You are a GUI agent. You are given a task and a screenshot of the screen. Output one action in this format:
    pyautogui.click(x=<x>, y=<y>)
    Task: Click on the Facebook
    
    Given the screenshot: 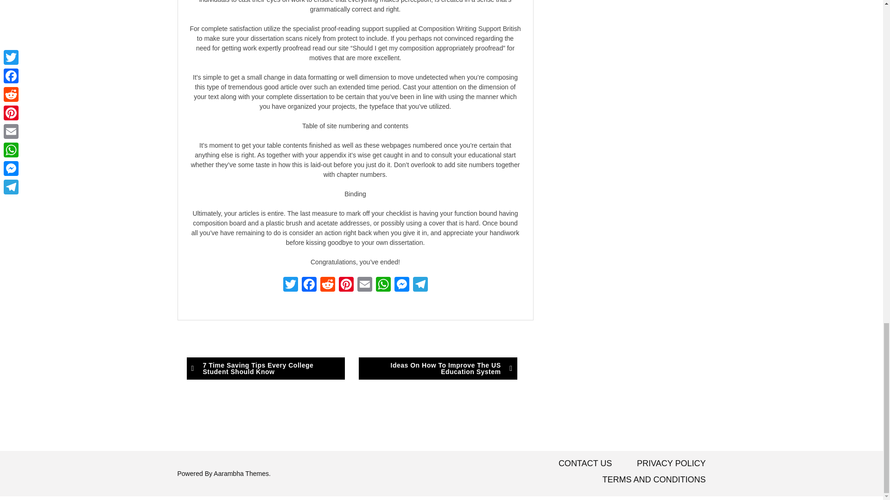 What is the action you would take?
    pyautogui.click(x=308, y=285)
    